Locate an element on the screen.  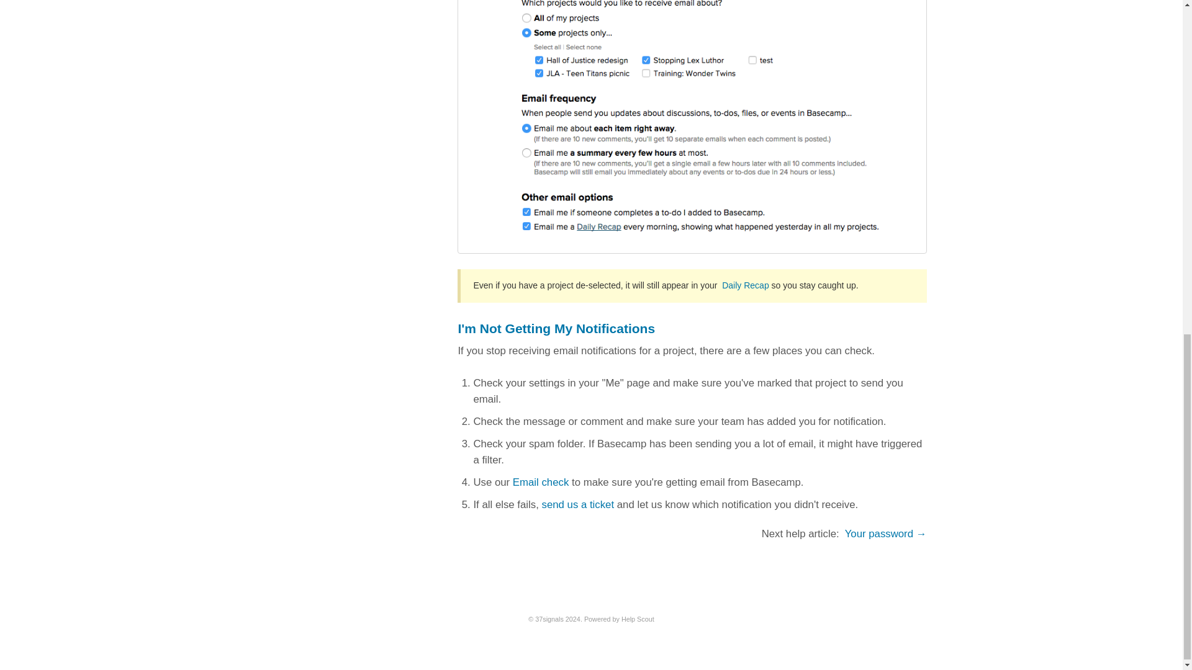
I'm Not Getting My Notifications is located at coordinates (556, 329).